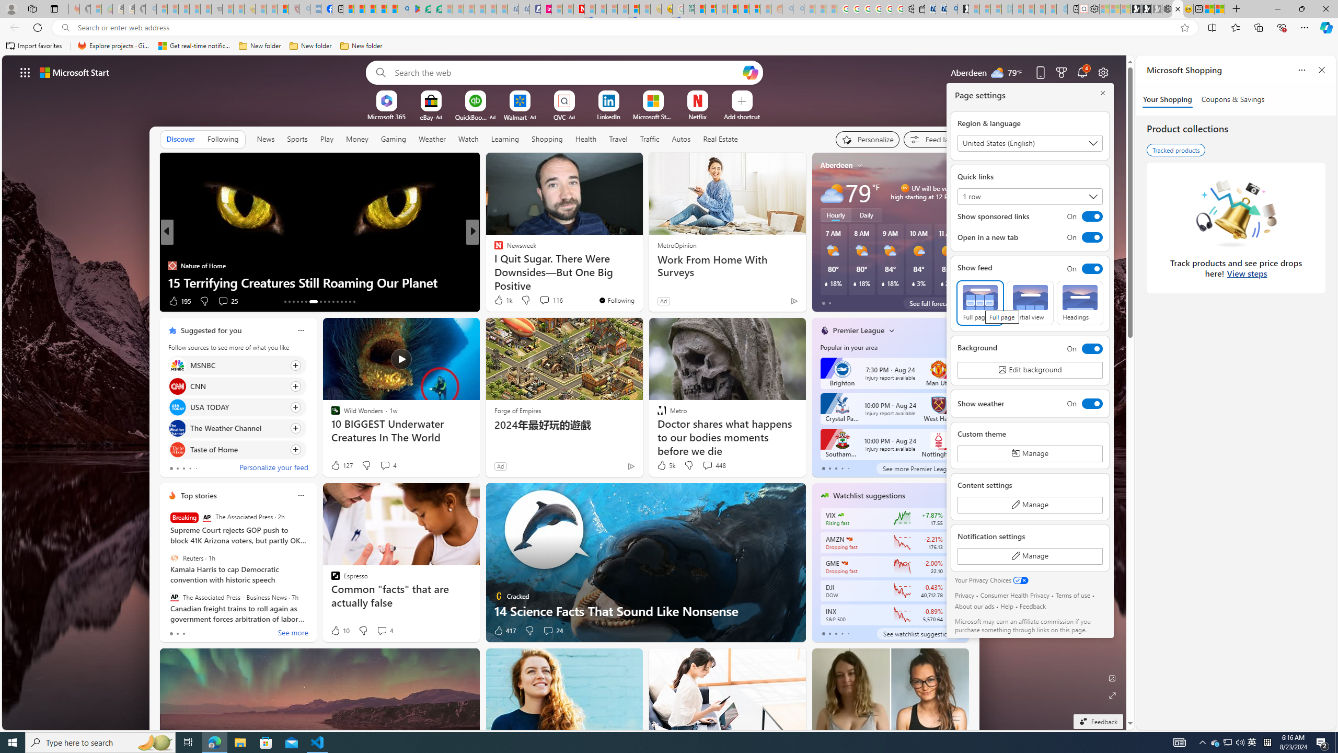 The height and width of the screenshot is (753, 1338). I want to click on Privacy, so click(965, 595).